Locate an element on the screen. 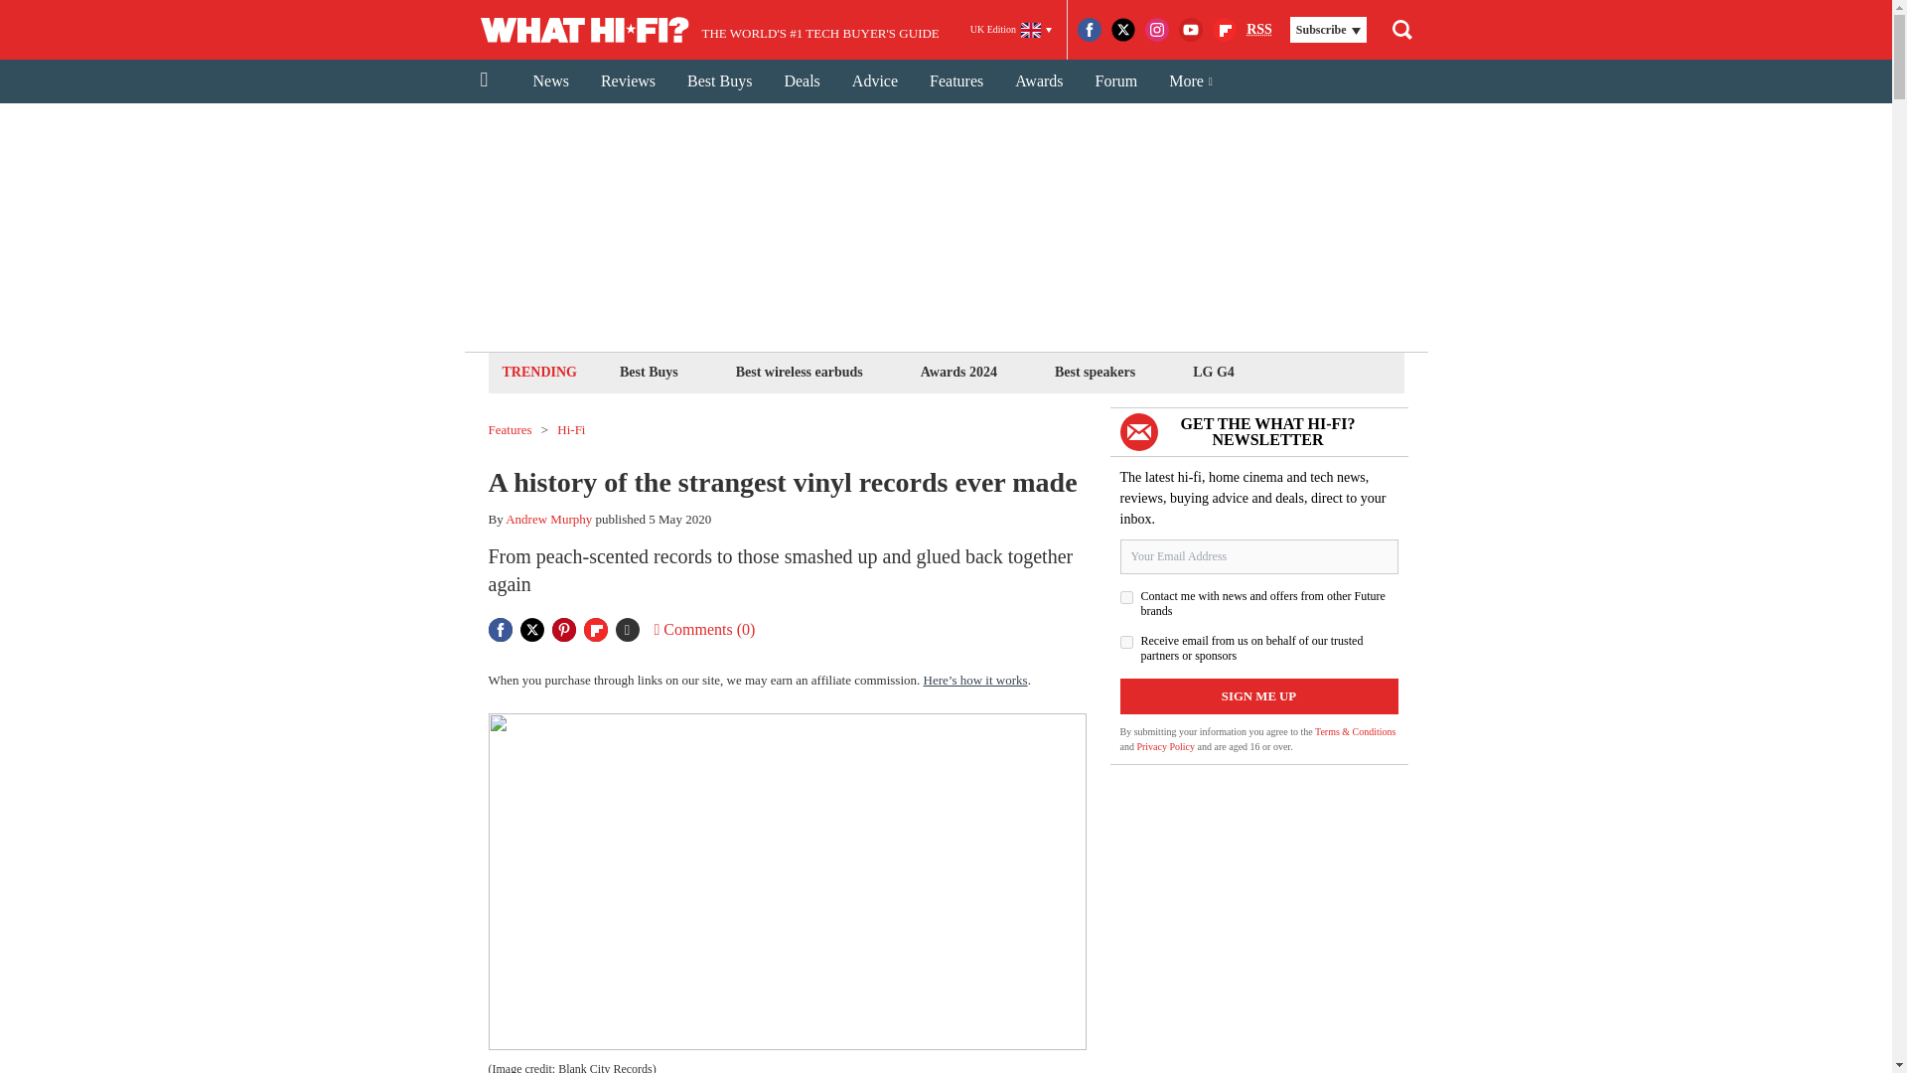 Image resolution: width=1907 pixels, height=1073 pixels. News is located at coordinates (550, 81).